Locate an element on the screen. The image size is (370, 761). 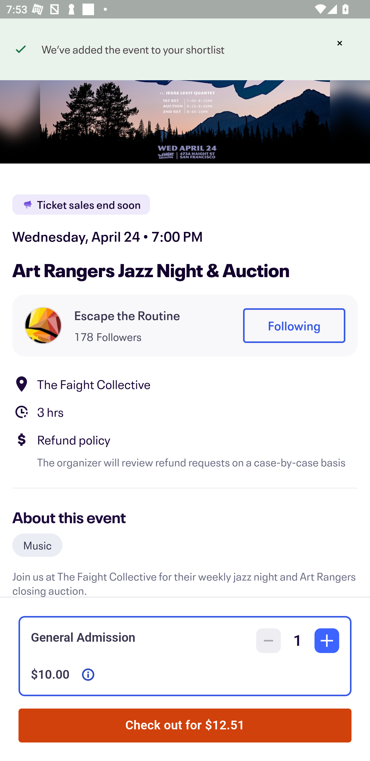
Organizer profile picture is located at coordinates (43, 325).